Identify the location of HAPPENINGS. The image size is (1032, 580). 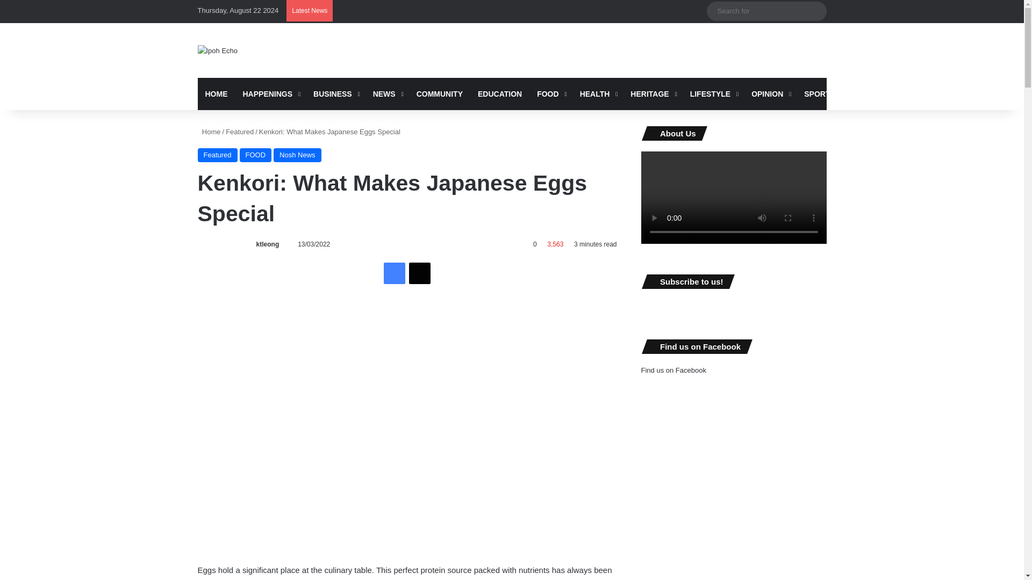
(271, 93).